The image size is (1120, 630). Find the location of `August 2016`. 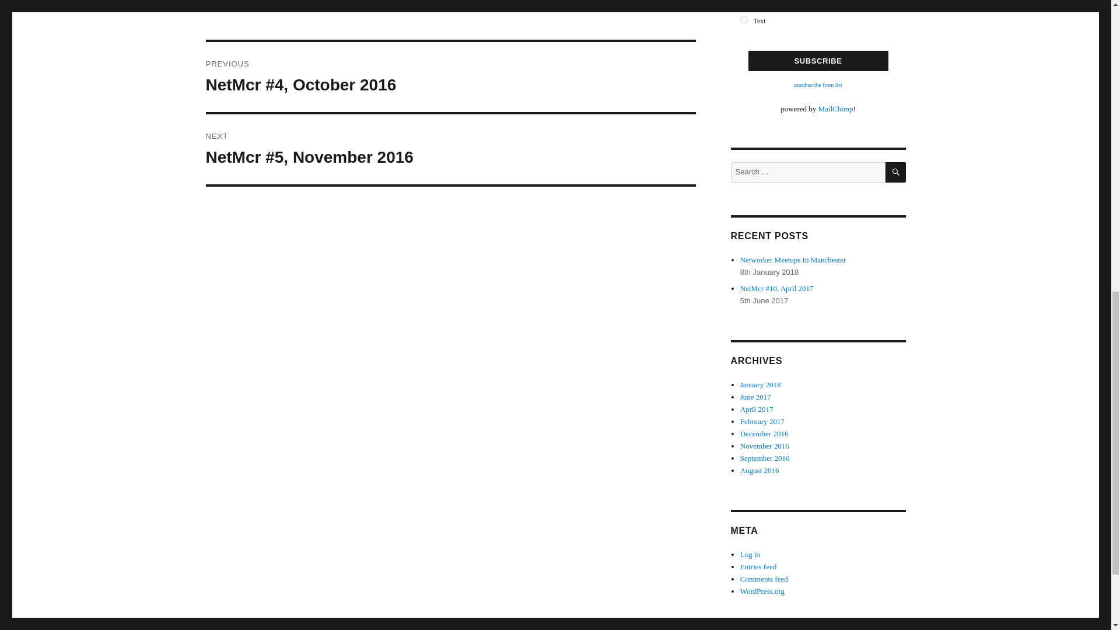

August 2016 is located at coordinates (759, 470).